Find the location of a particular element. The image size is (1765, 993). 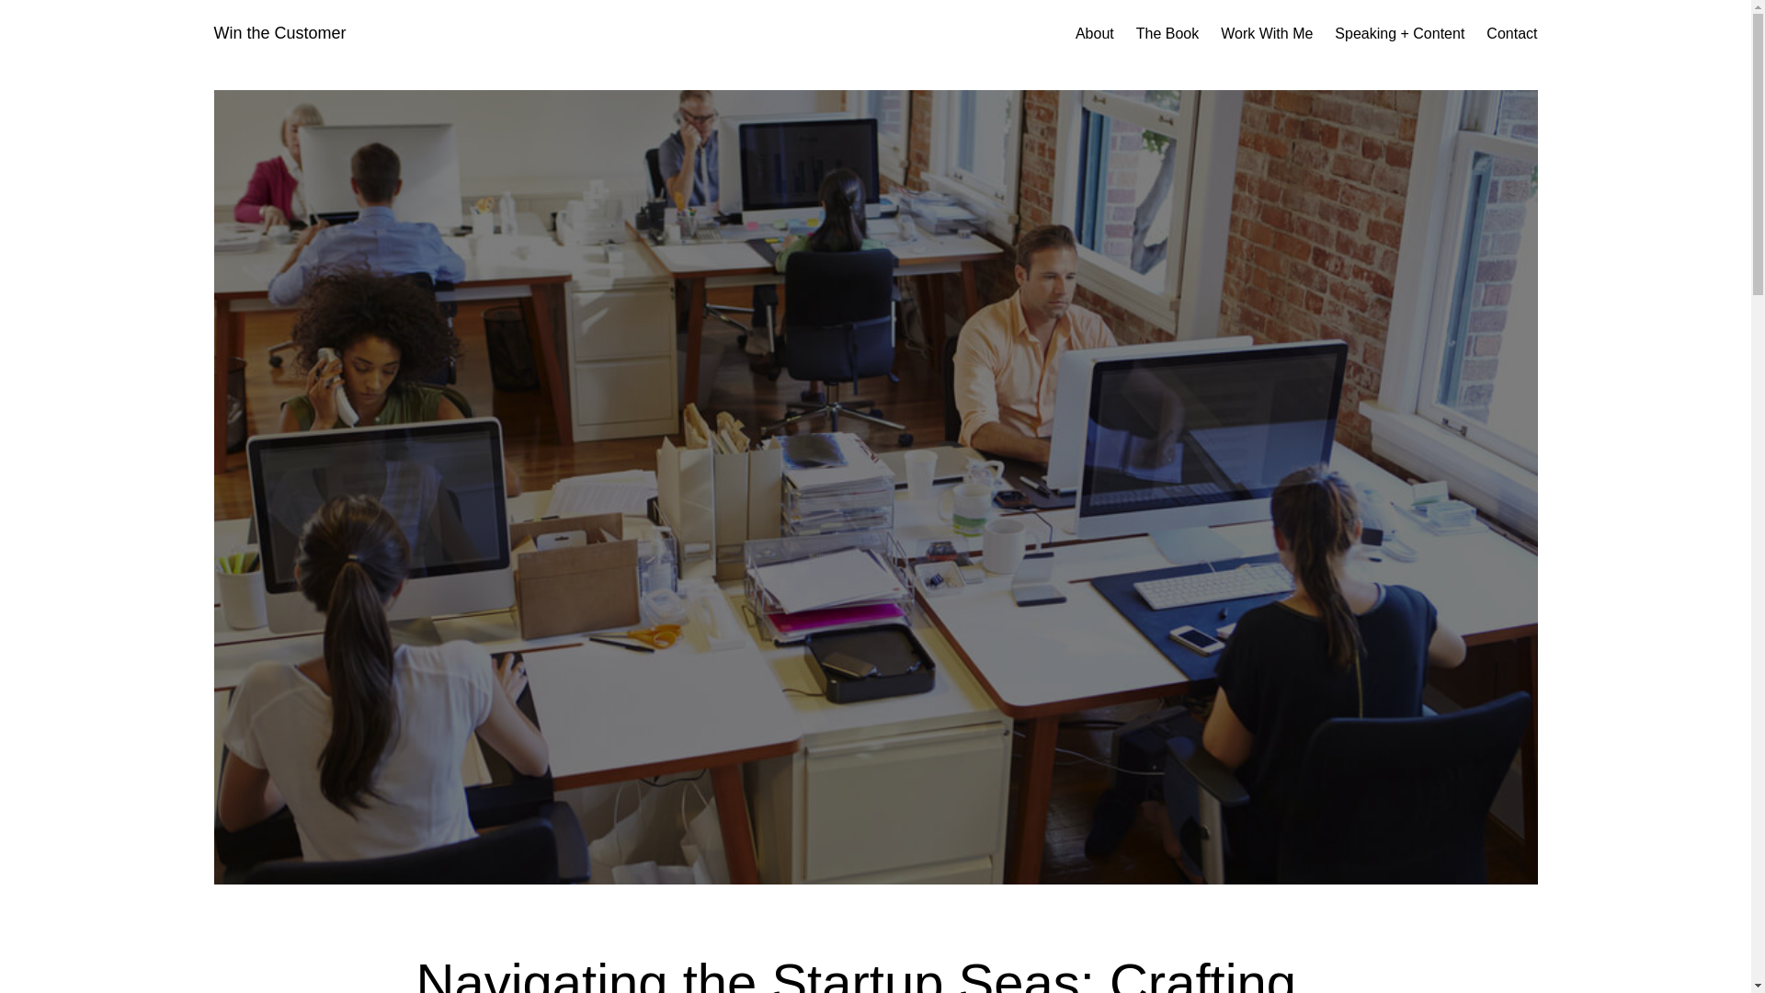

Contact is located at coordinates (1511, 33).